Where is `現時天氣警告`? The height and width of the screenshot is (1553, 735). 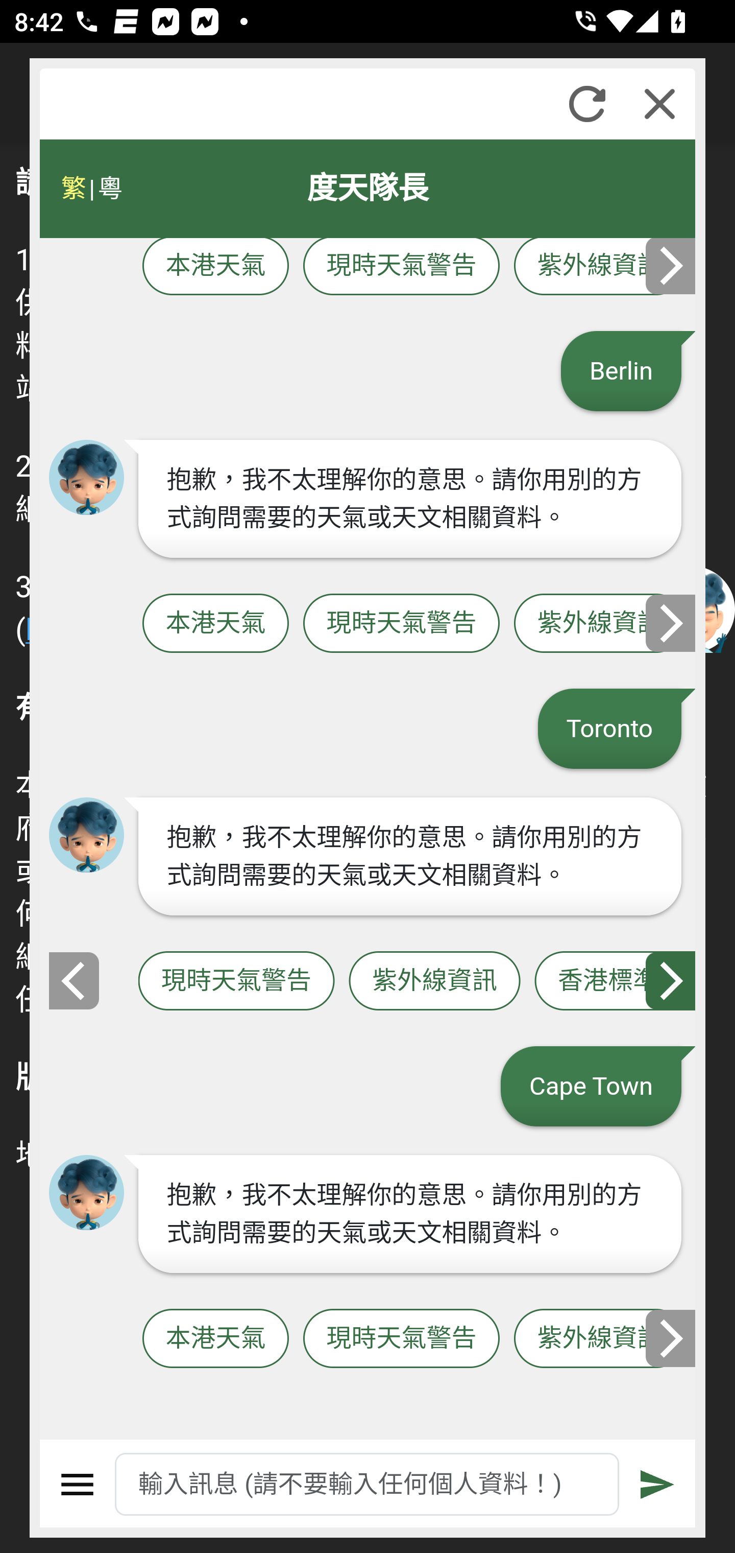
現時天氣警告 is located at coordinates (401, 623).